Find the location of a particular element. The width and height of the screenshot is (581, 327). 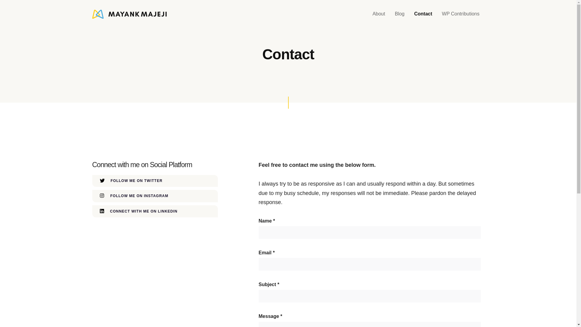

FOLLOW ME ON TWITTER is located at coordinates (155, 180).